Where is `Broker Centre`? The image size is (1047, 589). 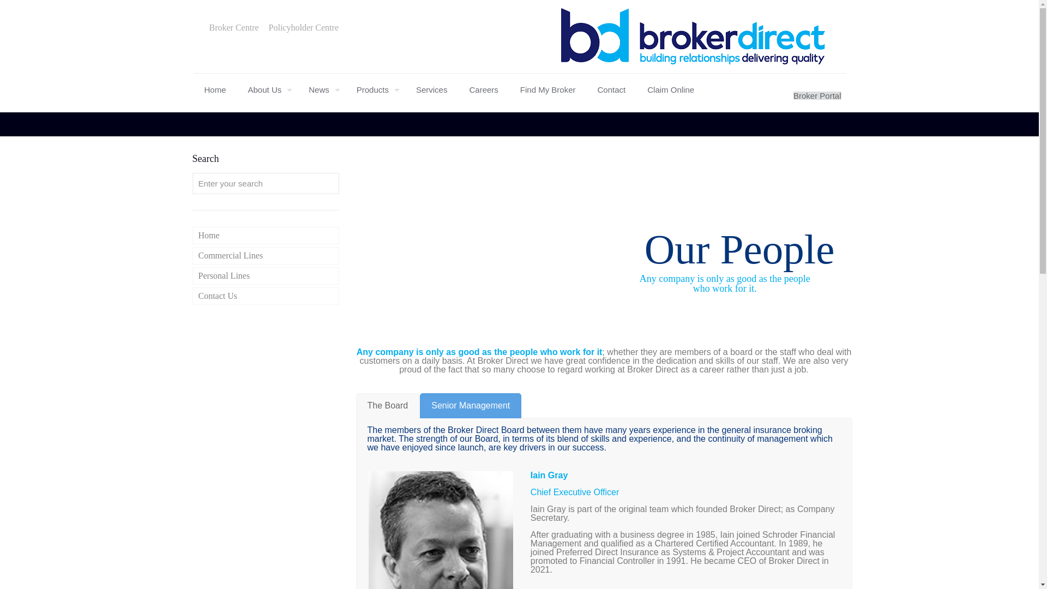 Broker Centre is located at coordinates (234, 28).